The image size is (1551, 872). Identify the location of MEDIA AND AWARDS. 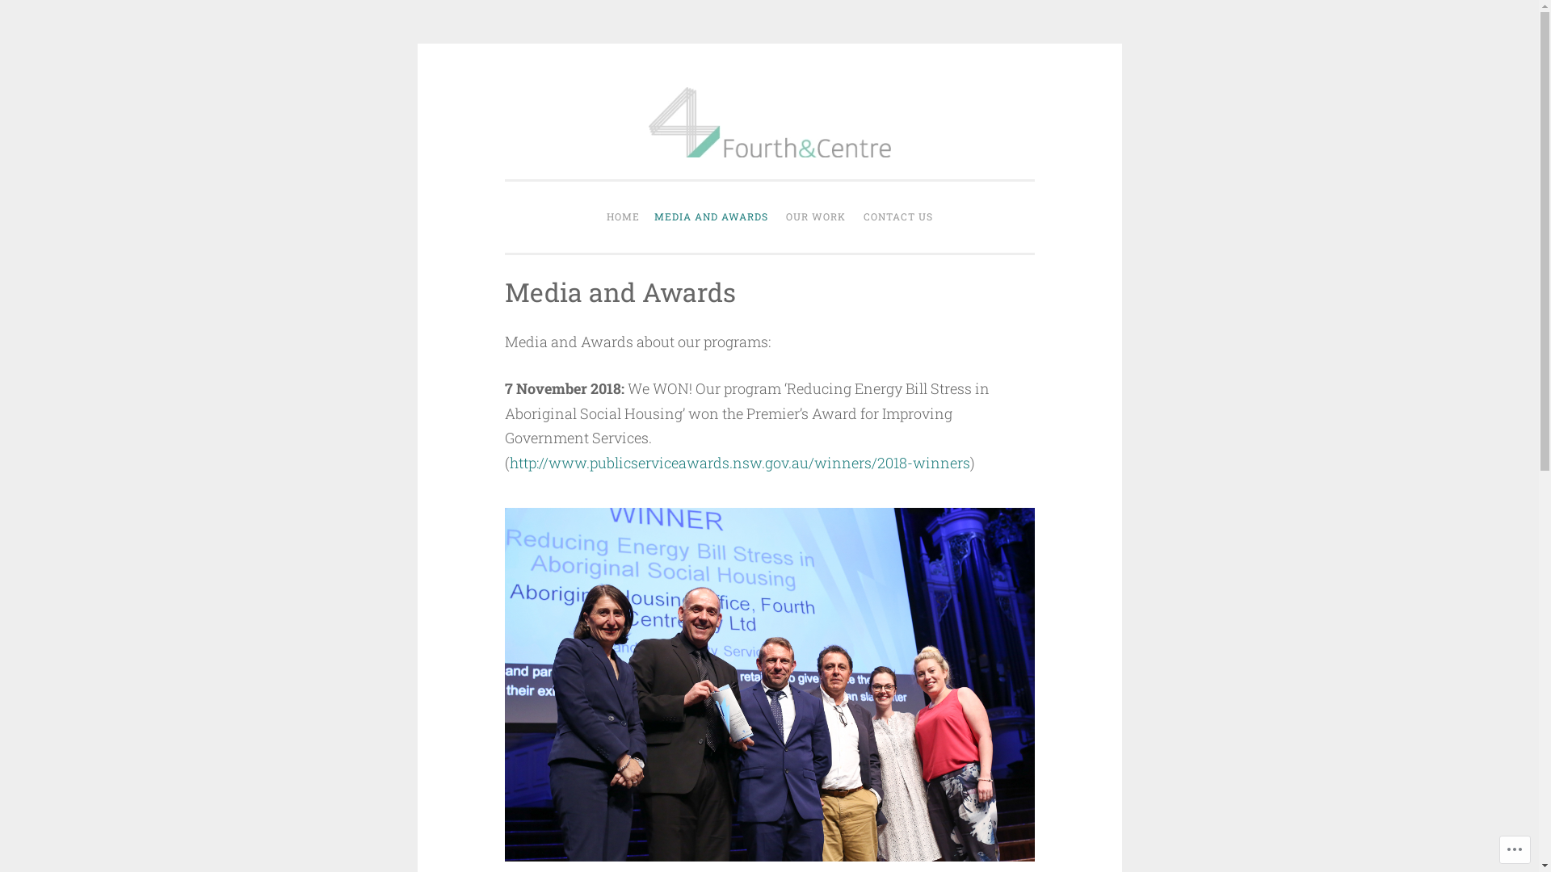
(711, 217).